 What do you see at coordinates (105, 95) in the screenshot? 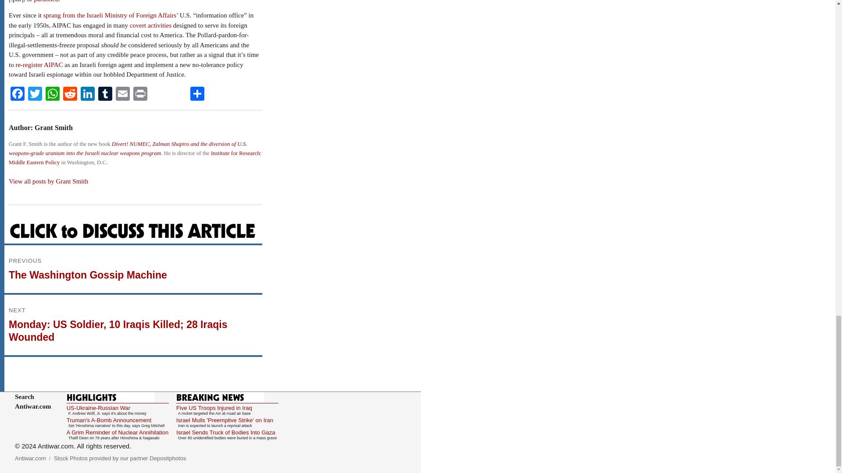
I see `Tumblr` at bounding box center [105, 95].